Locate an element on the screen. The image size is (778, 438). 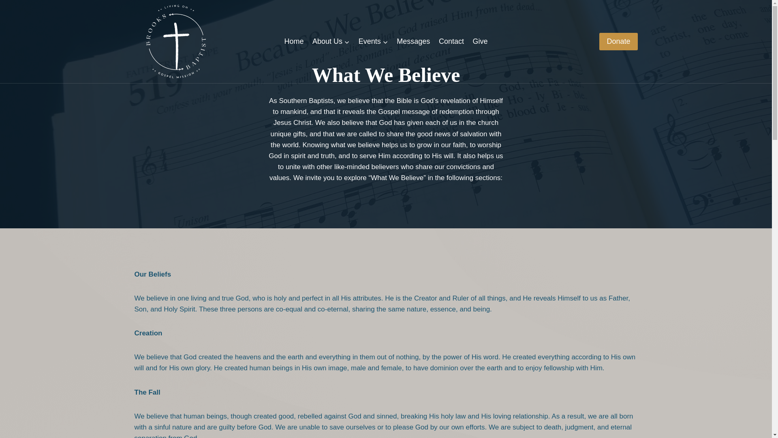
About Us is located at coordinates (331, 41).